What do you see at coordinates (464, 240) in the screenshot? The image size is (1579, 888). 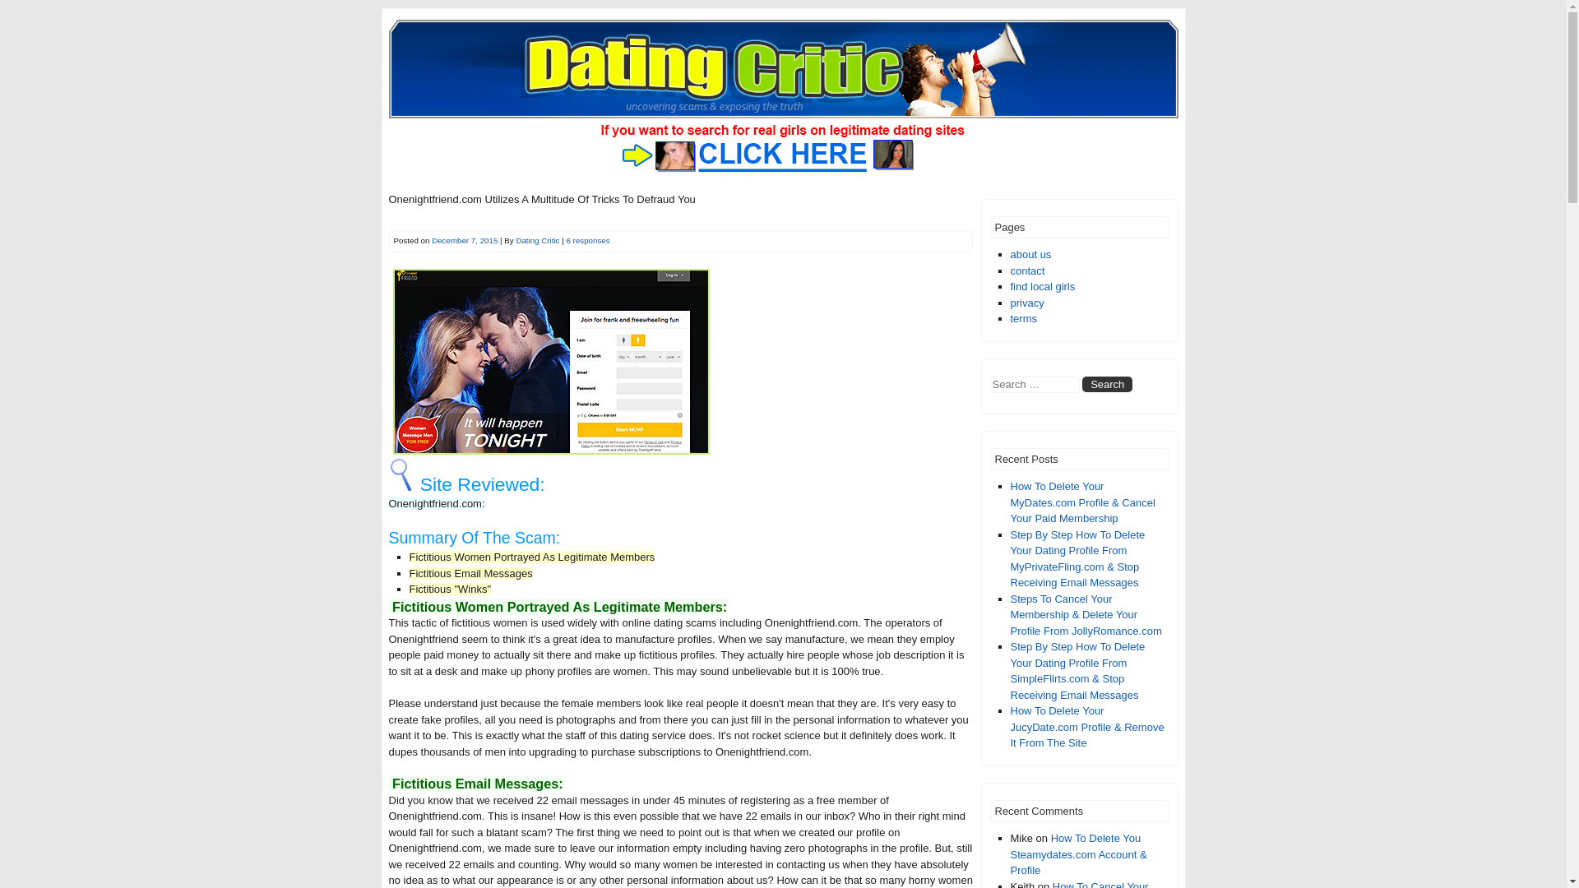 I see `December 7, 2015` at bounding box center [464, 240].